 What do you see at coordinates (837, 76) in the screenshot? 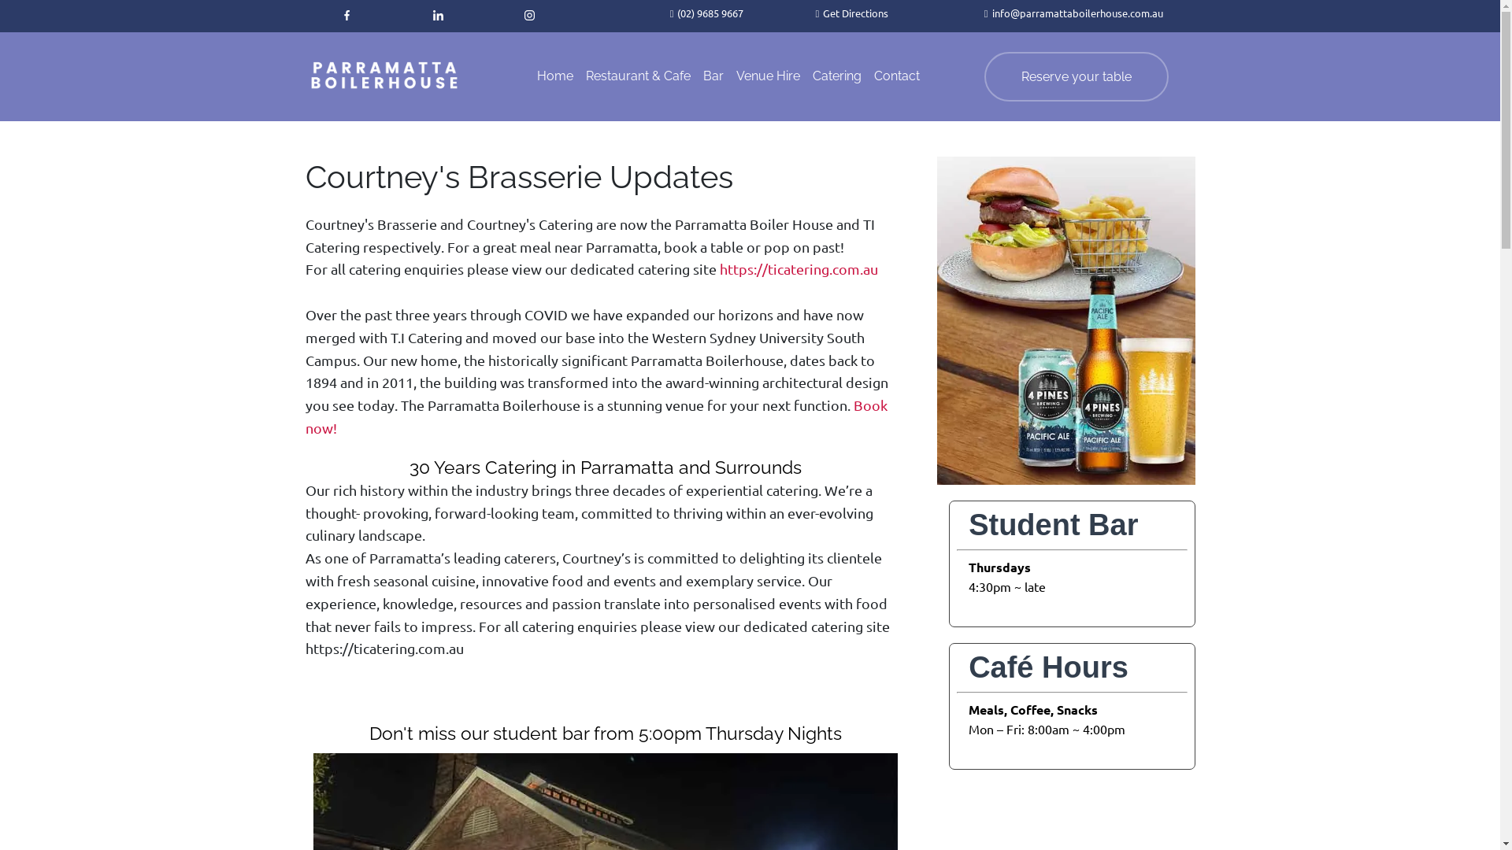
I see `Catering` at bounding box center [837, 76].